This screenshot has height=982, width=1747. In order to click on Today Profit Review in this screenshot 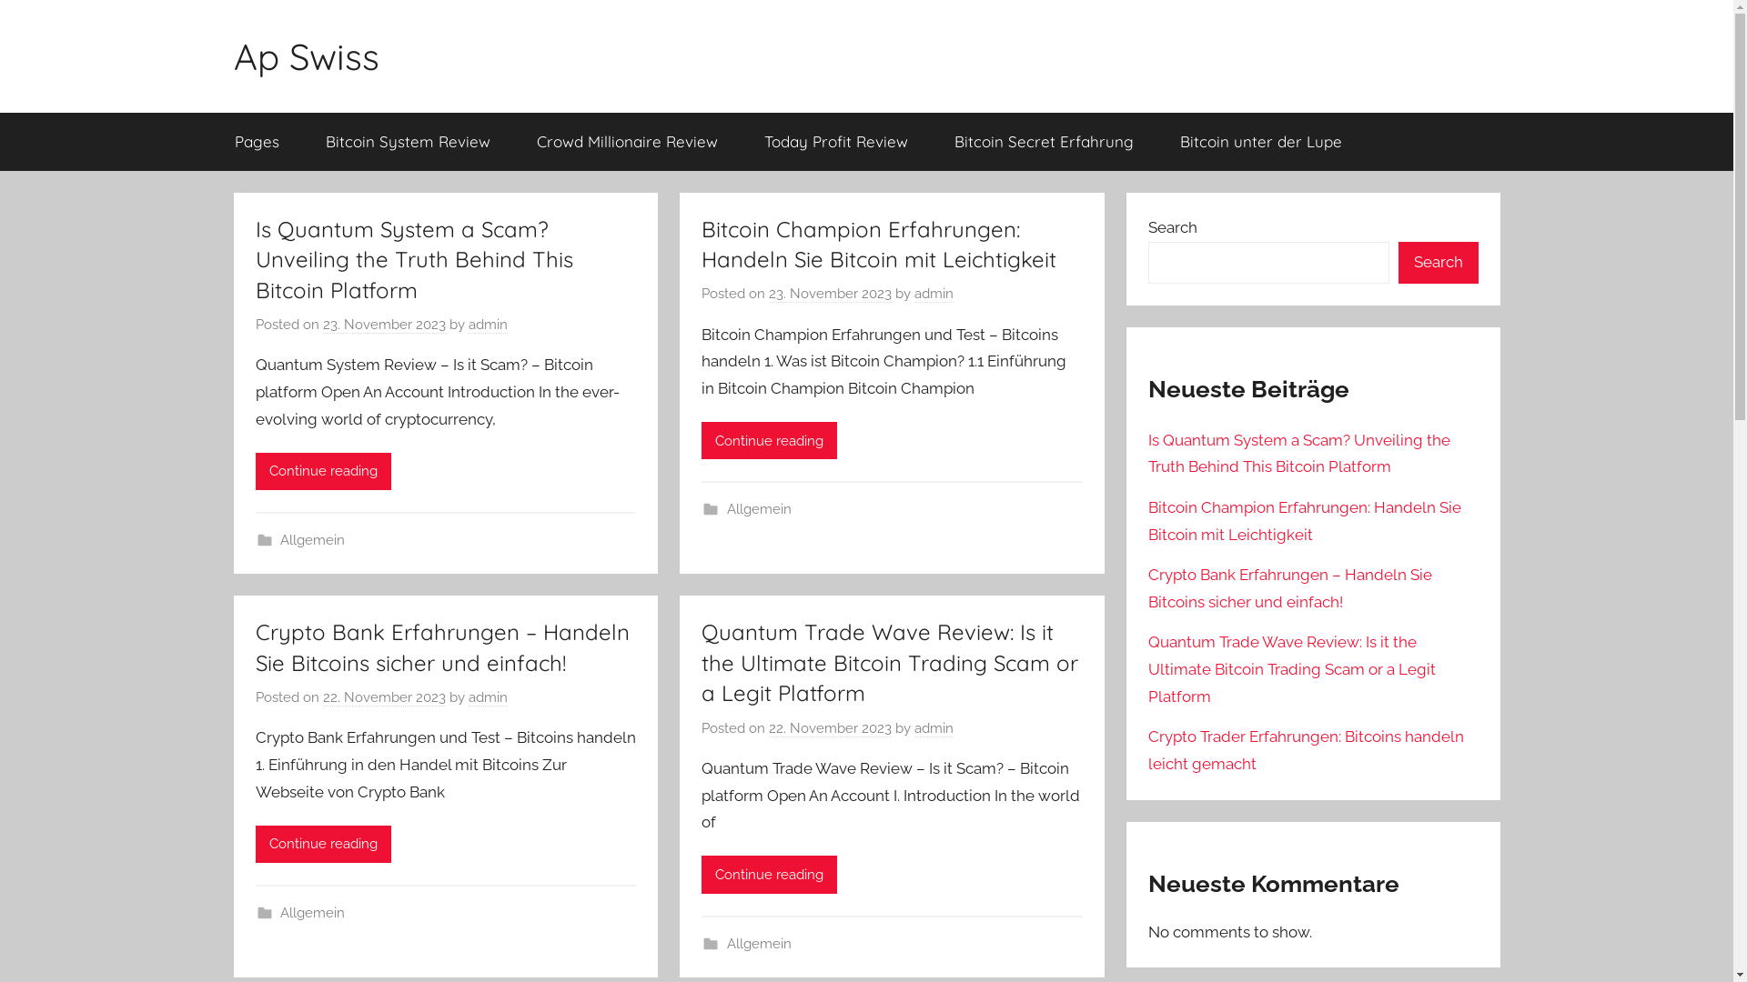, I will do `click(835, 142)`.